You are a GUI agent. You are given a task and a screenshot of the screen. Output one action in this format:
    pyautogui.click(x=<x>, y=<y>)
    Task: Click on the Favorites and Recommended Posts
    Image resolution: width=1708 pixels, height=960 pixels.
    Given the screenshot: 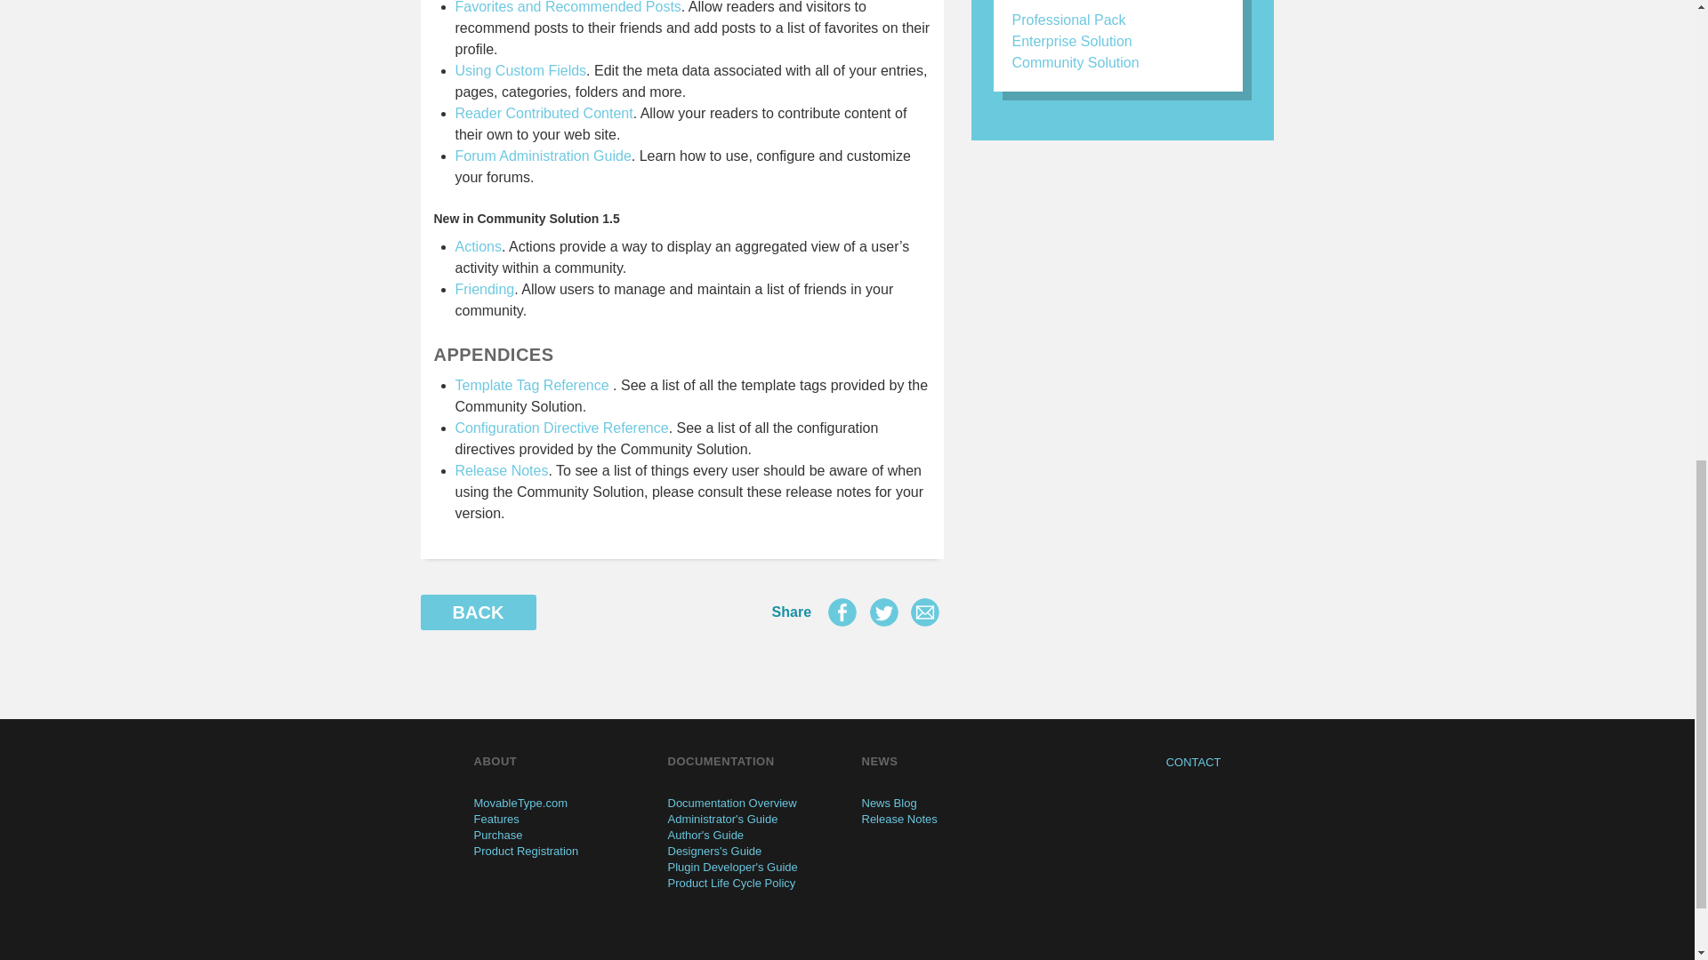 What is the action you would take?
    pyautogui.click(x=568, y=7)
    